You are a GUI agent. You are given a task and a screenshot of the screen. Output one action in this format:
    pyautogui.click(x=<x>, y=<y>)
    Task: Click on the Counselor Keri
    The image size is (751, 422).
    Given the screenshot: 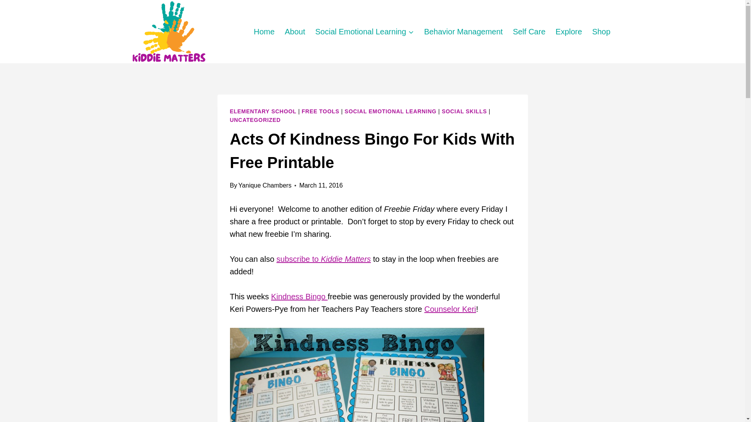 What is the action you would take?
    pyautogui.click(x=450, y=309)
    